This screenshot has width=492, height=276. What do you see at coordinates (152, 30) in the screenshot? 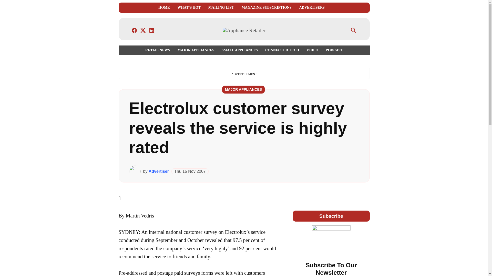
I see `LINKEDIN` at bounding box center [152, 30].